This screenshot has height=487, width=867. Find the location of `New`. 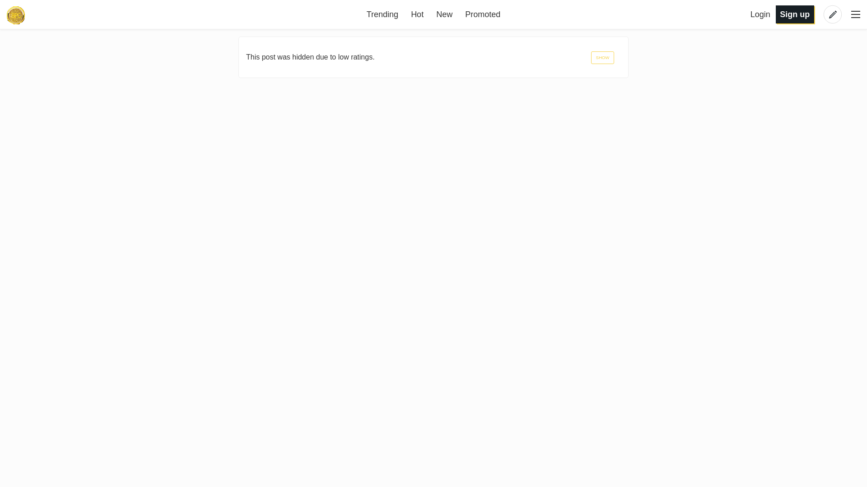

New is located at coordinates (444, 14).